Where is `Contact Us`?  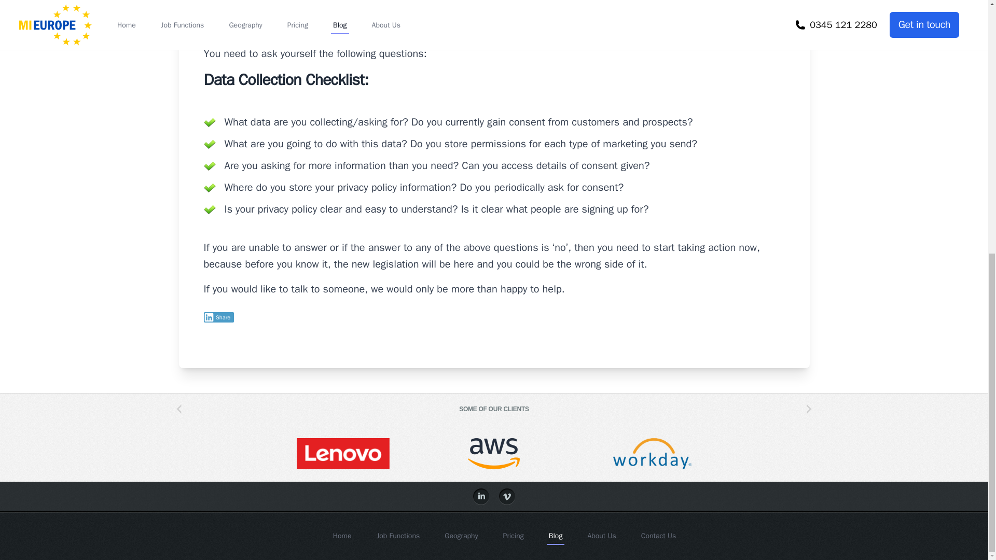
Contact Us is located at coordinates (659, 535).